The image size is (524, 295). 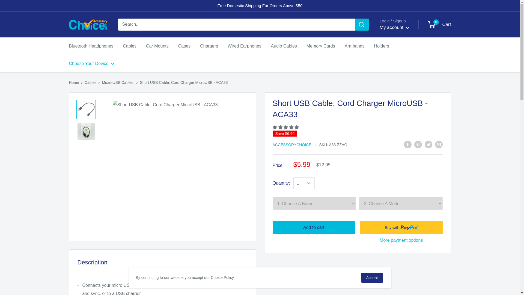 What do you see at coordinates (184, 46) in the screenshot?
I see `Cases` at bounding box center [184, 46].